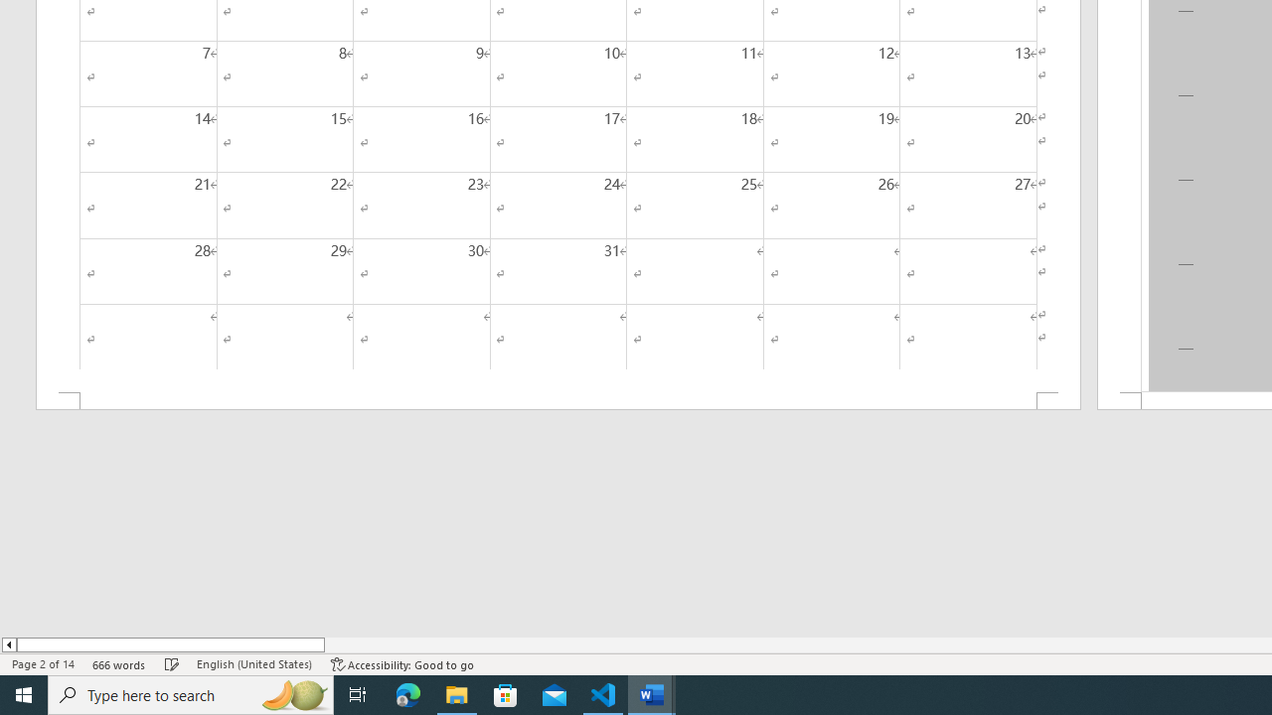 The image size is (1272, 715). What do you see at coordinates (119, 663) in the screenshot?
I see `Word Count 666 words` at bounding box center [119, 663].